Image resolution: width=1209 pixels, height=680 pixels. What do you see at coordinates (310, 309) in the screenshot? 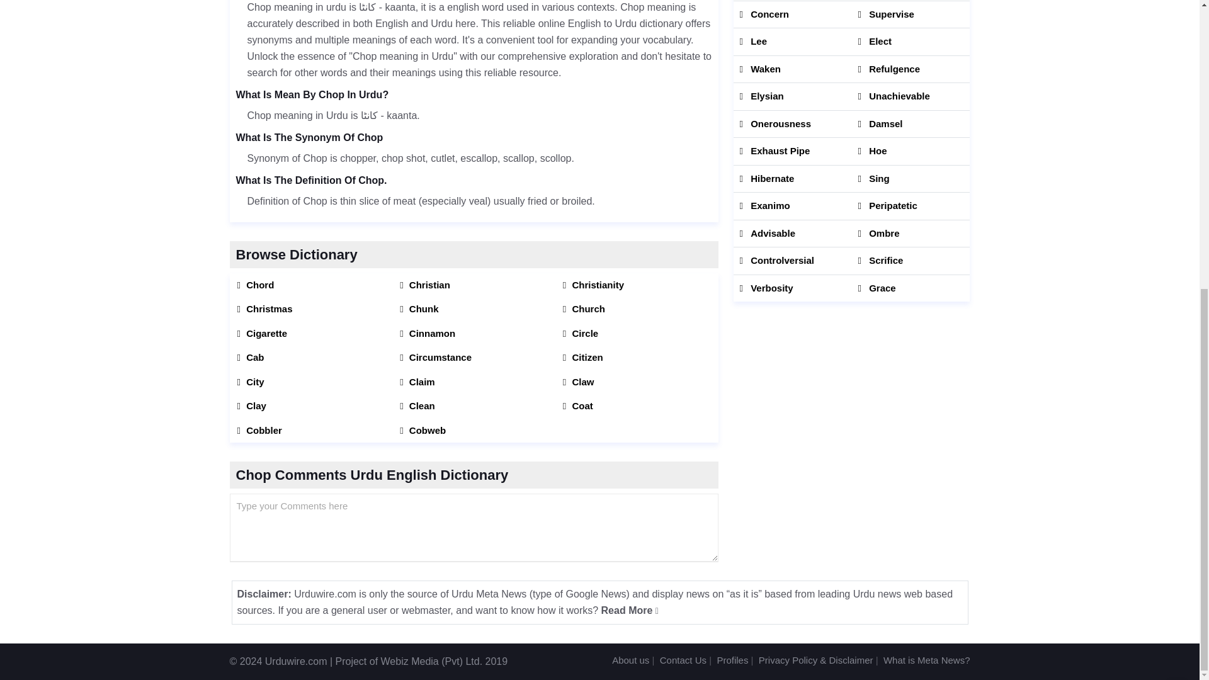
I see `Christmas` at bounding box center [310, 309].